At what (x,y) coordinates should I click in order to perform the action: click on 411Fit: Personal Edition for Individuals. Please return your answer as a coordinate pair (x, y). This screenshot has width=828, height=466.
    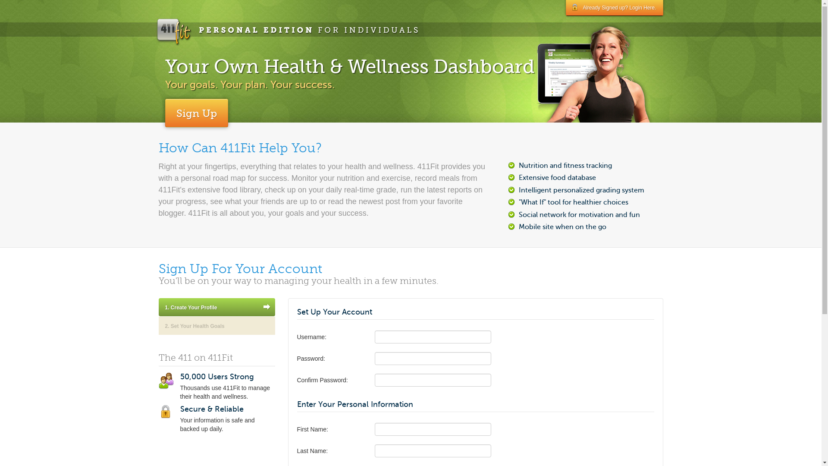
    Looking at the image, I should click on (287, 31).